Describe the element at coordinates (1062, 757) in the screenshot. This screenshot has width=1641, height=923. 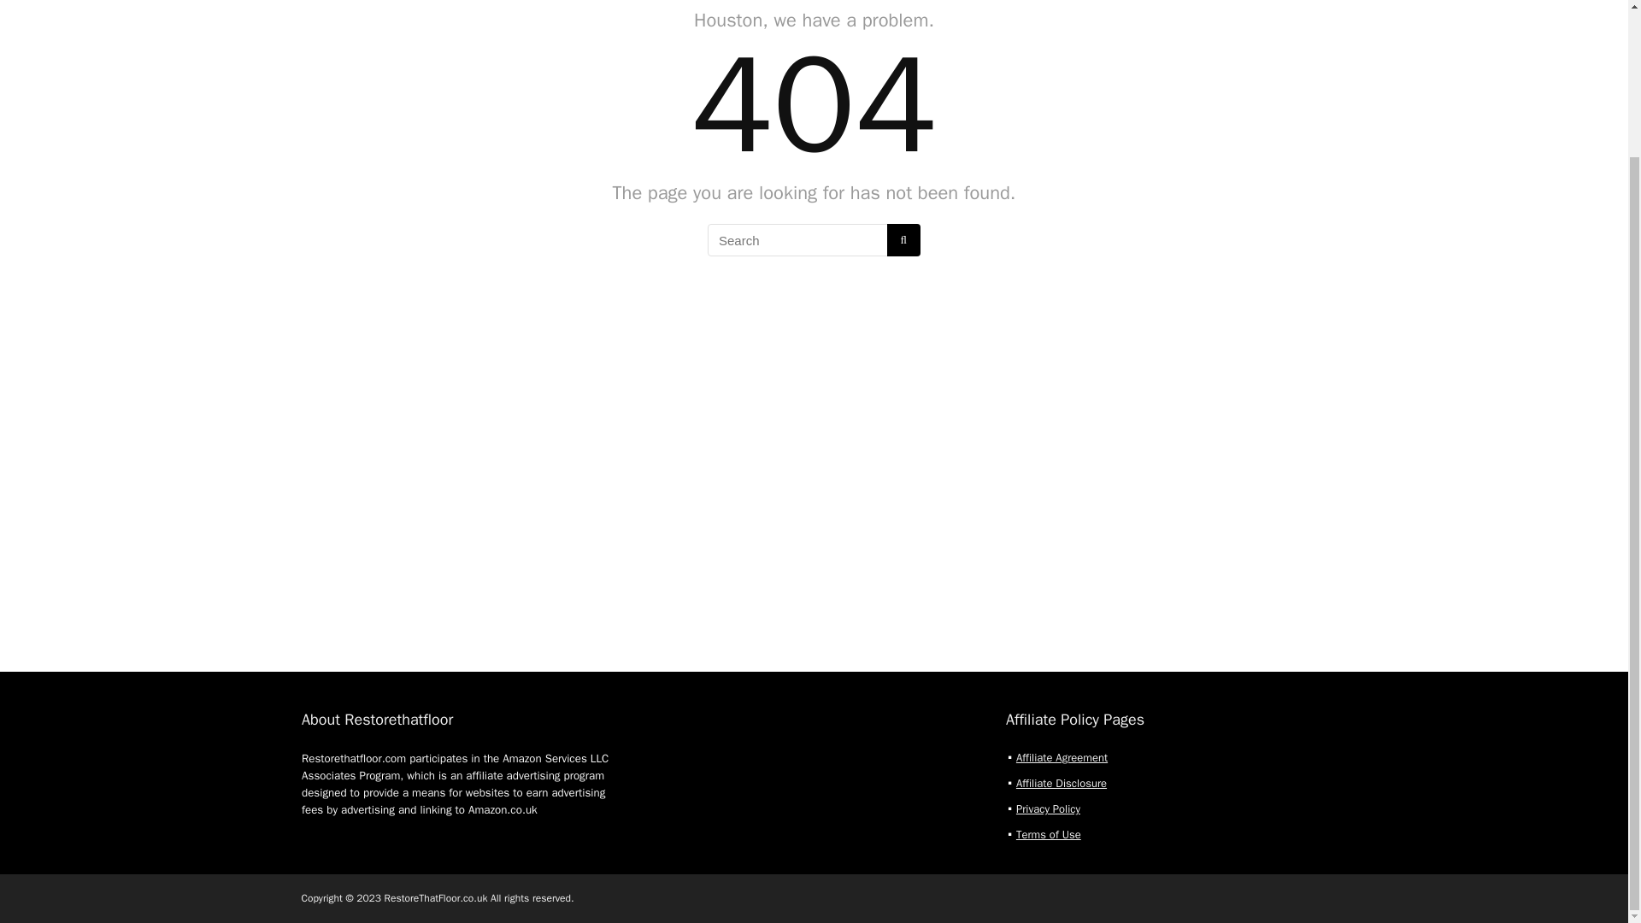
I see `Affiliate Agreement` at that location.